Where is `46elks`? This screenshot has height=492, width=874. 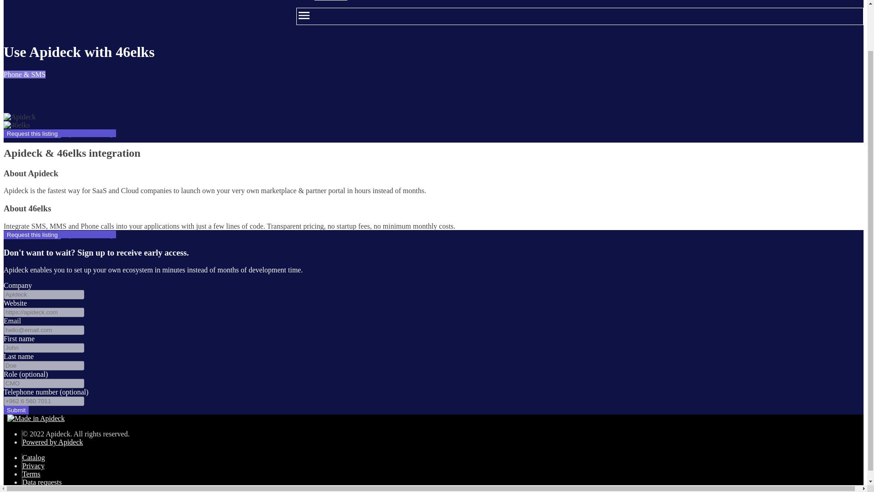 46elks is located at coordinates (16, 125).